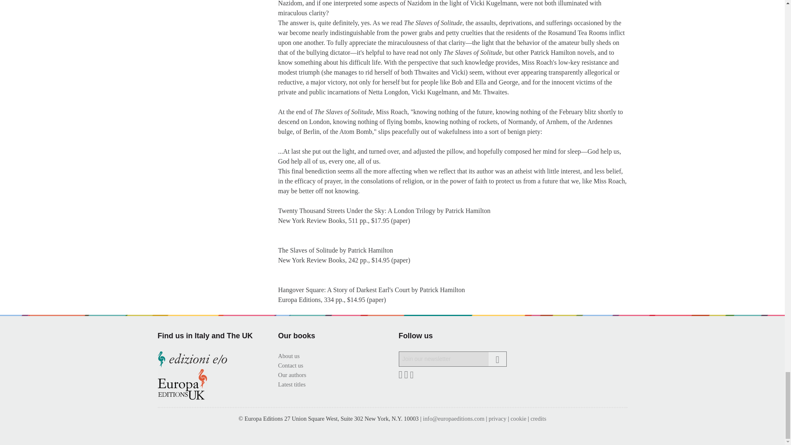  What do you see at coordinates (497, 418) in the screenshot?
I see `privacy` at bounding box center [497, 418].